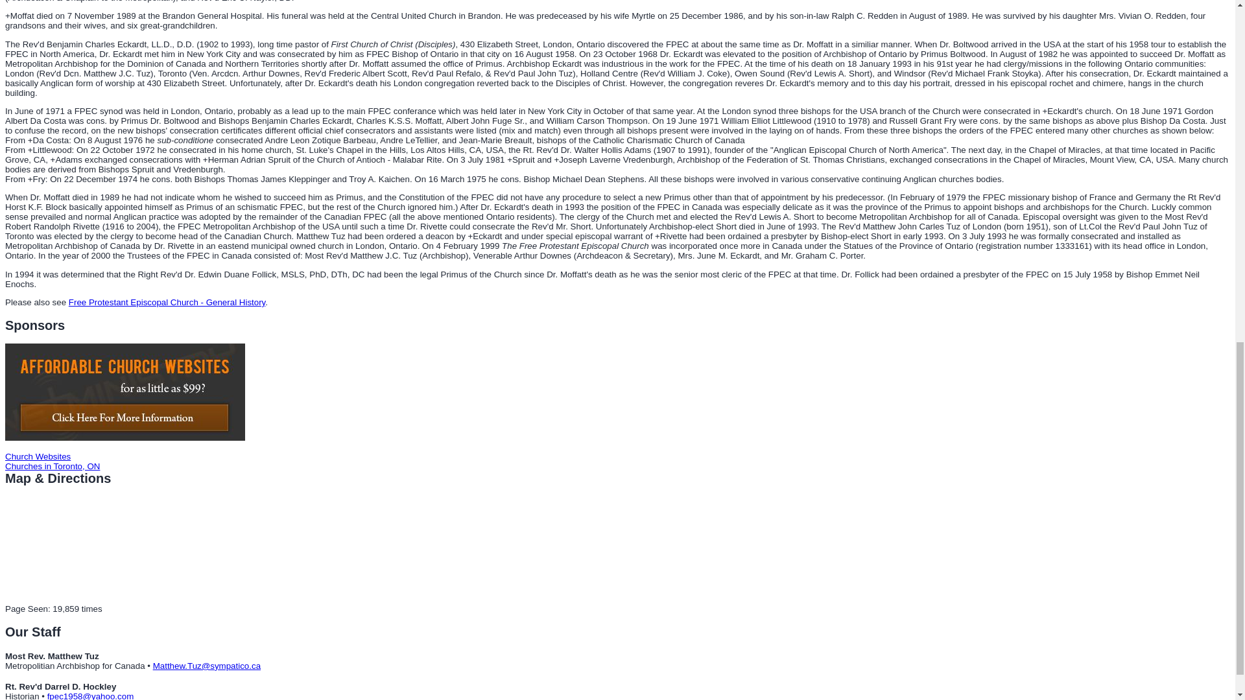 The image size is (1245, 700). I want to click on Churches in Toronto, ON, so click(52, 465).